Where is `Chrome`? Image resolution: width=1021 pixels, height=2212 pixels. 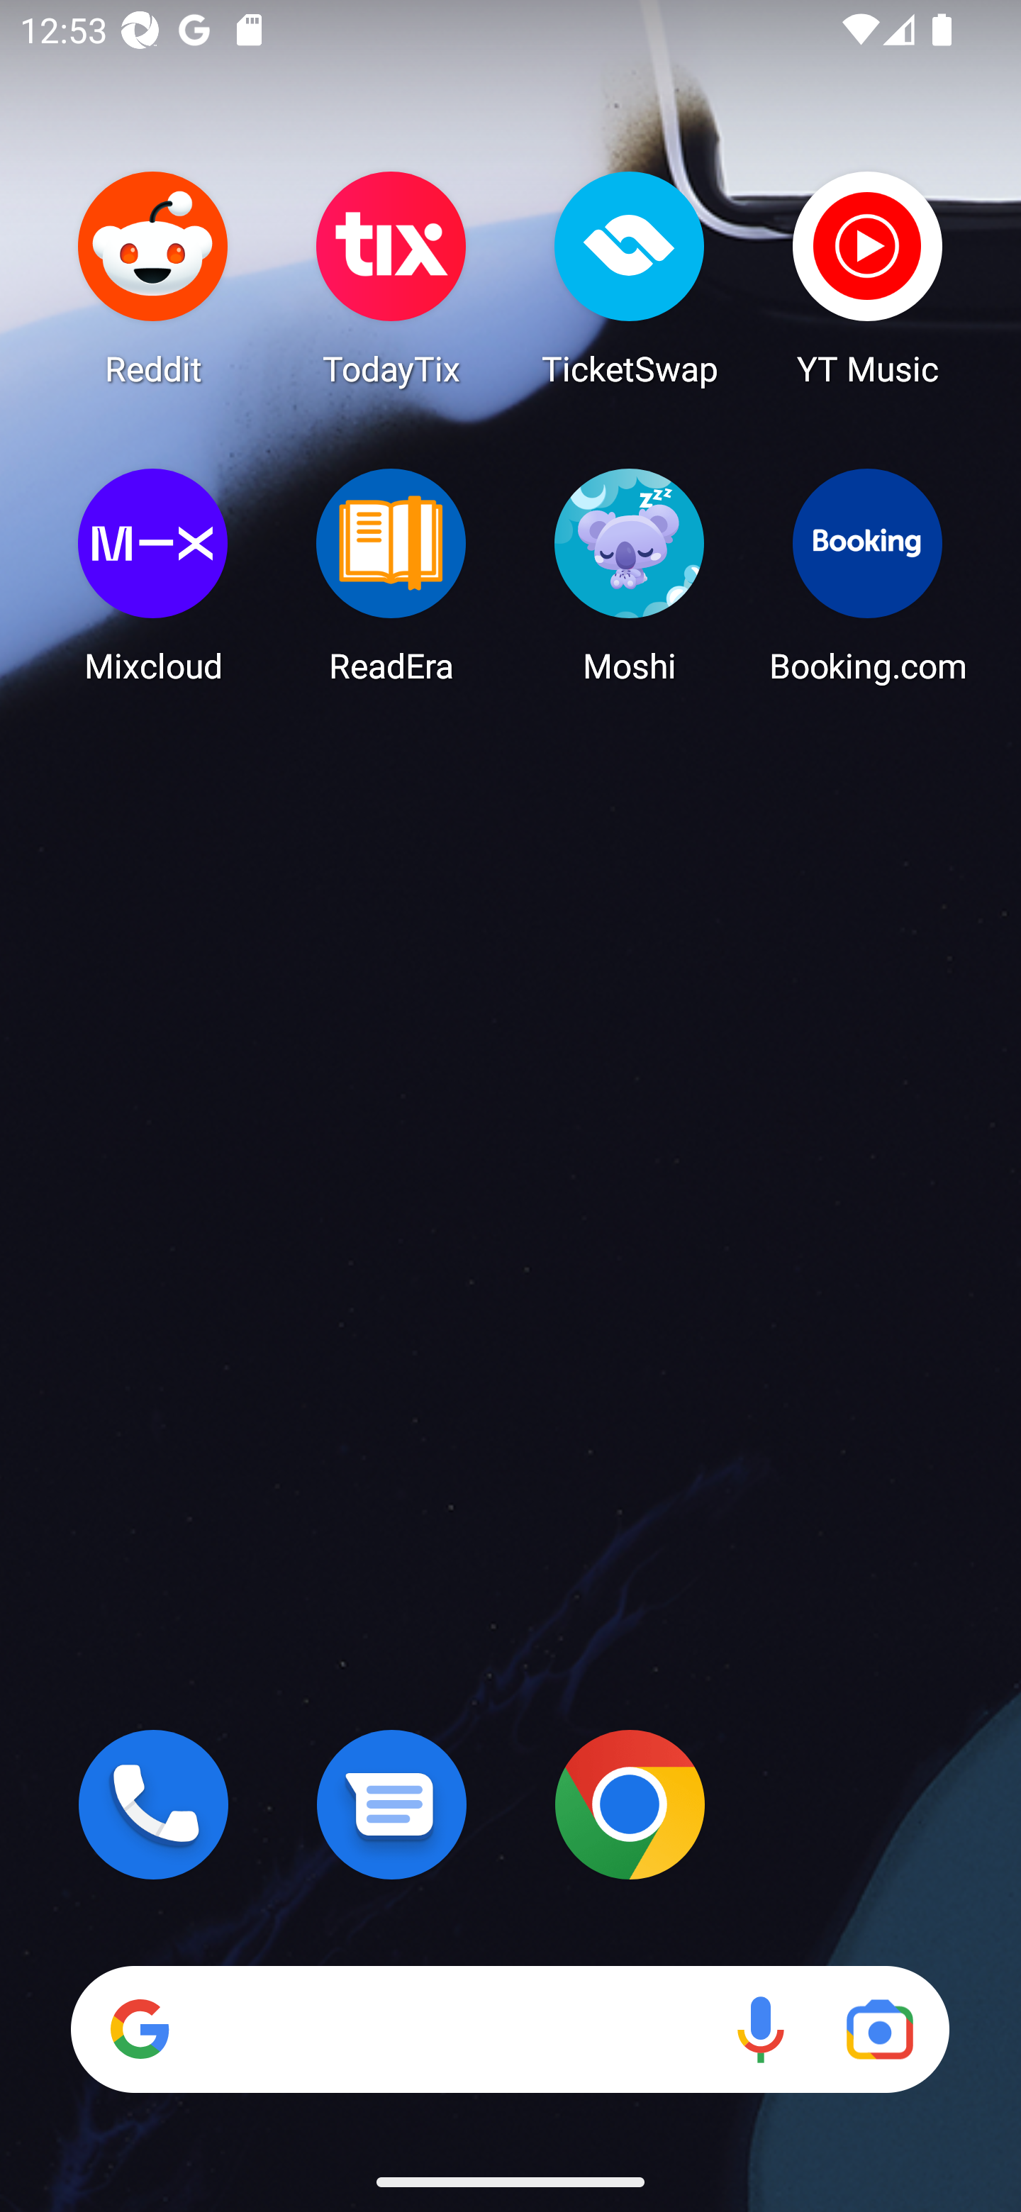
Chrome is located at coordinates (630, 1804).